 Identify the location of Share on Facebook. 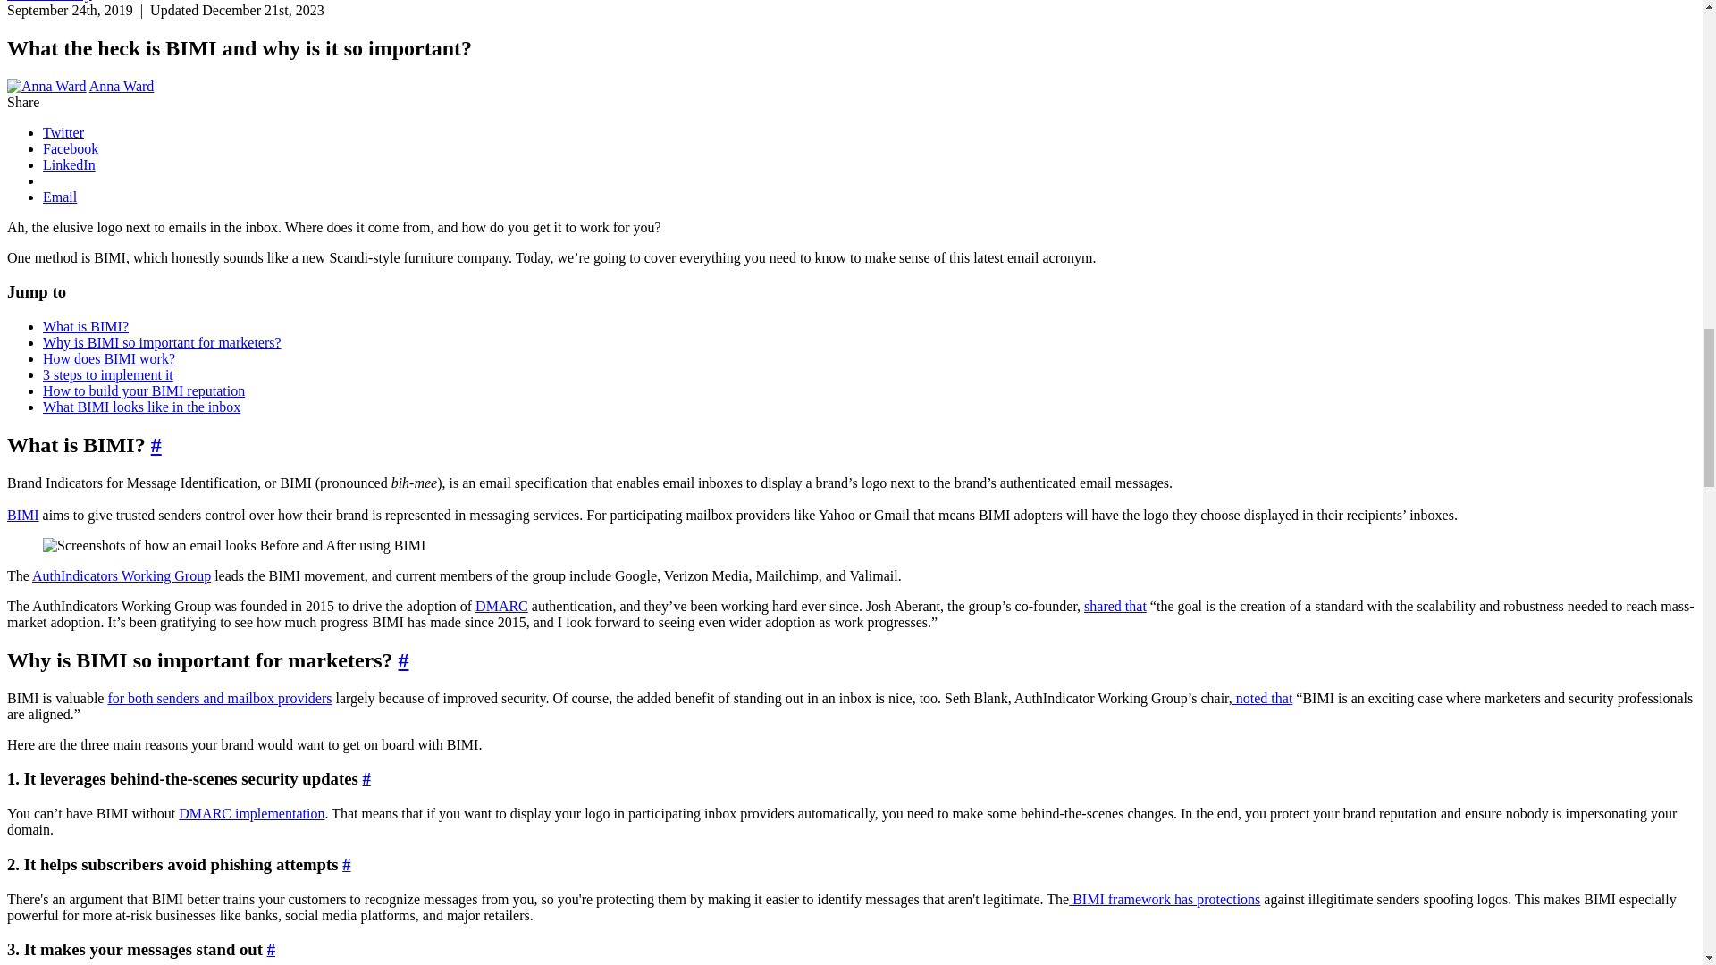
(70, 148).